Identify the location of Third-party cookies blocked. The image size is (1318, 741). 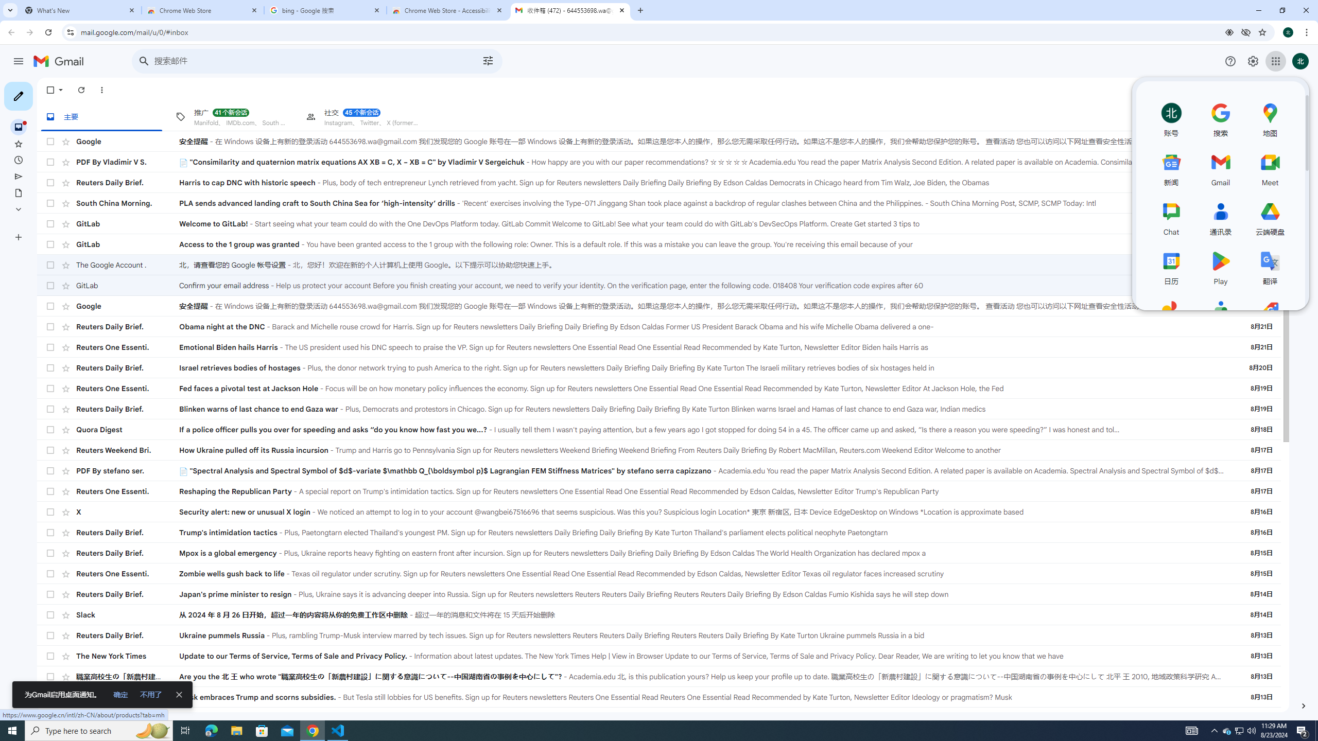
(1246, 32).